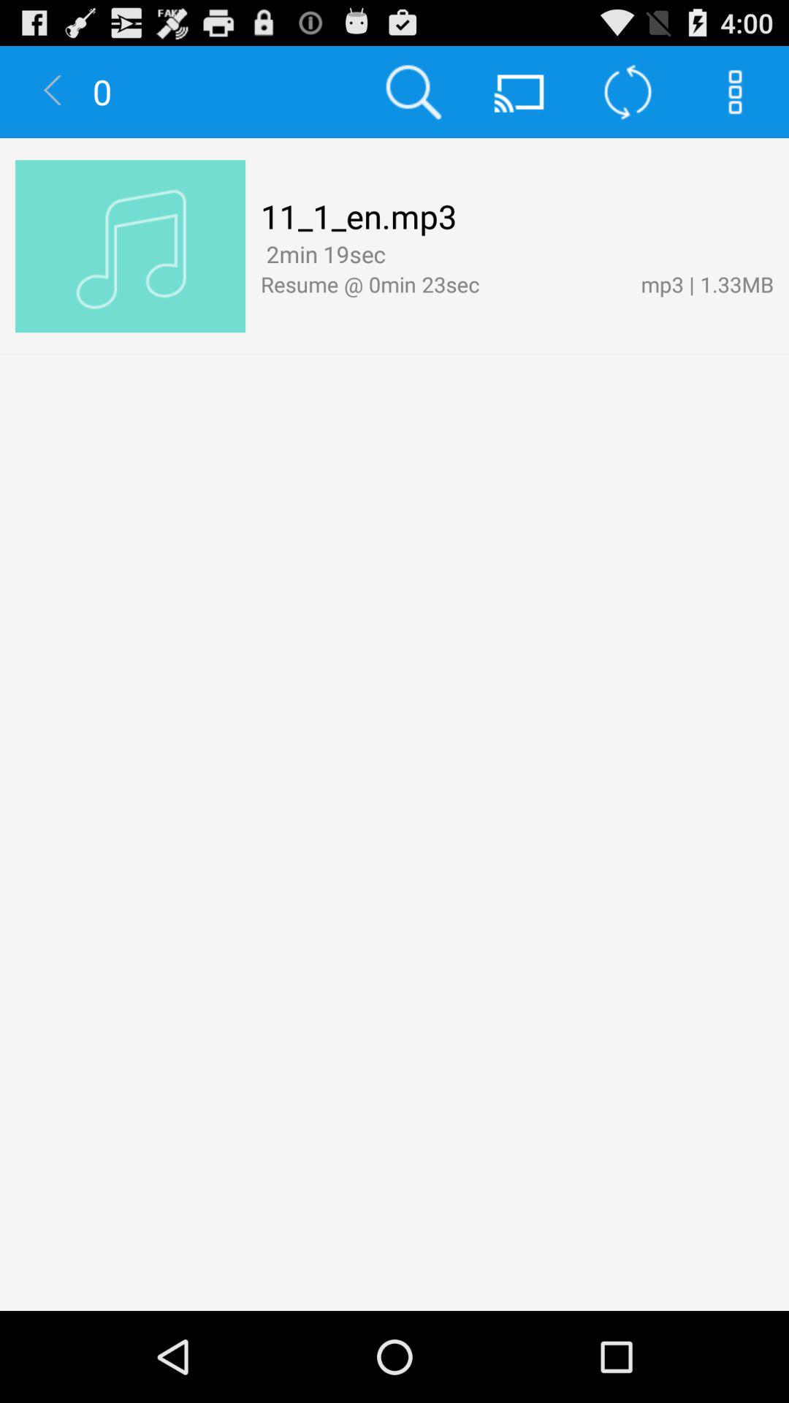 This screenshot has width=789, height=1403. I want to click on select the menu icon on the top right side, so click(735, 92).